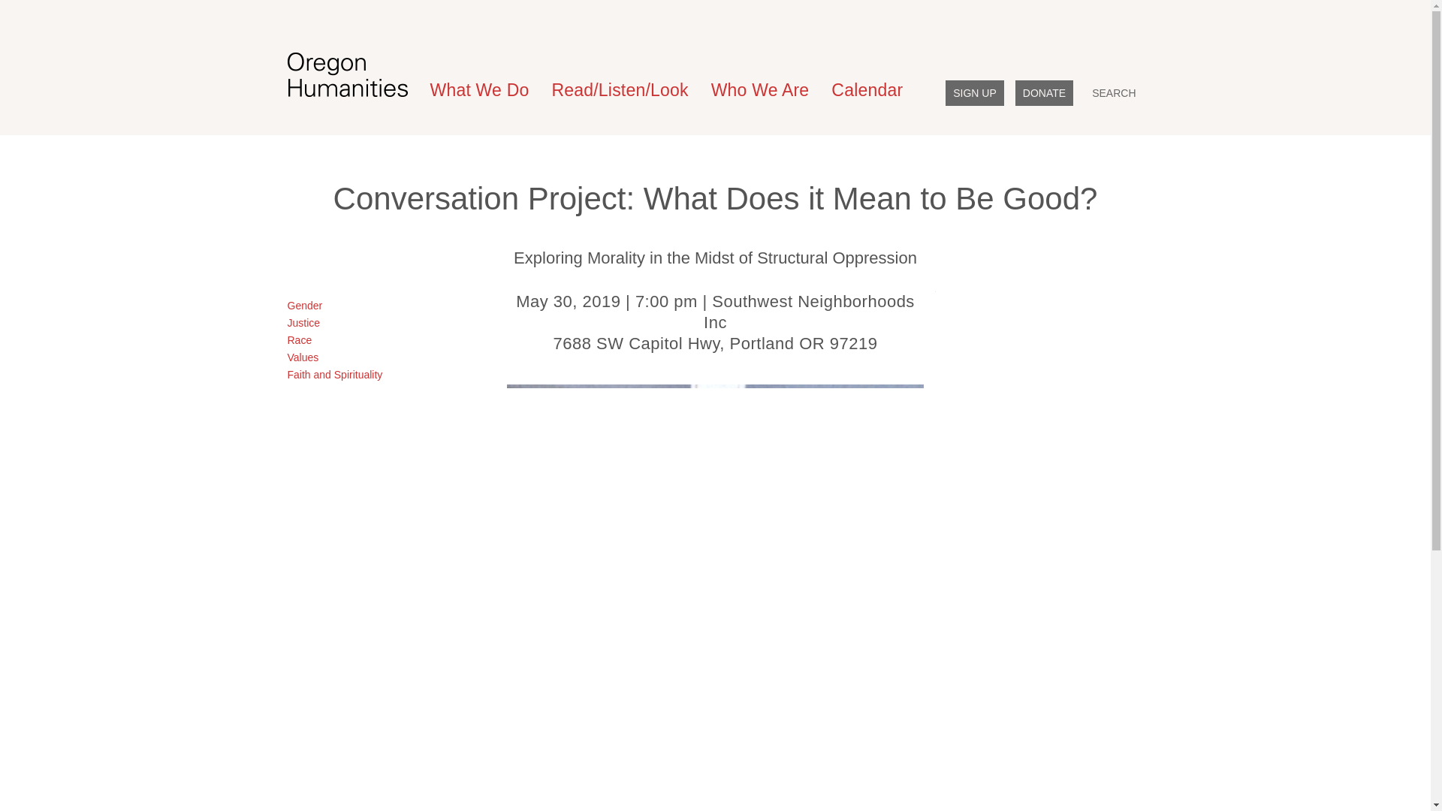  What do you see at coordinates (480, 90) in the screenshot?
I see `What We Do` at bounding box center [480, 90].